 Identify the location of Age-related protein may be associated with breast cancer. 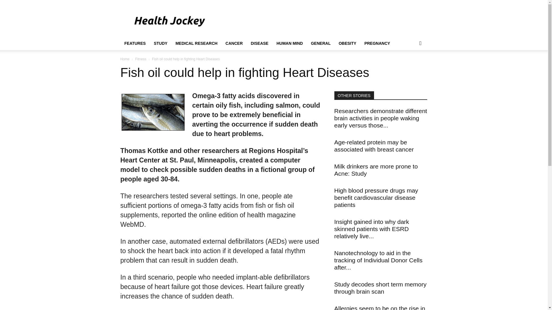
(374, 146).